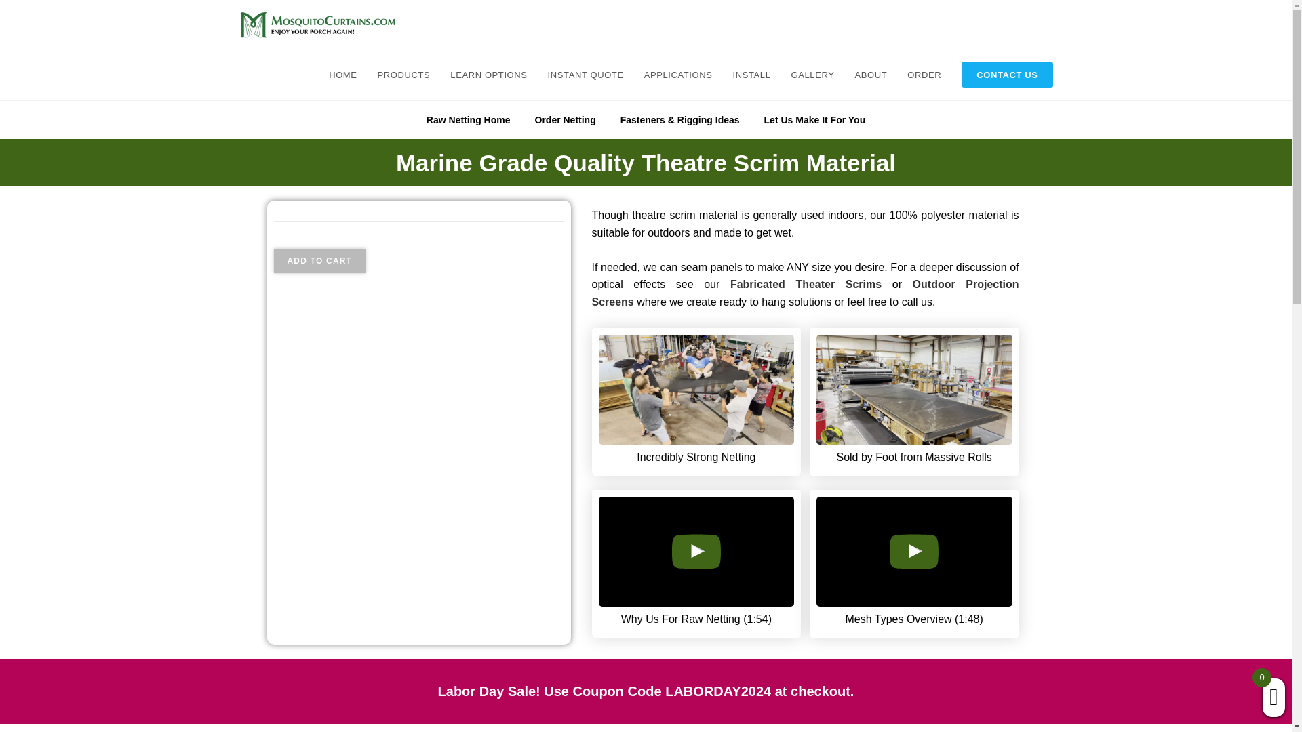 The image size is (1302, 732). What do you see at coordinates (488, 75) in the screenshot?
I see `LEARN OPTIONS` at bounding box center [488, 75].